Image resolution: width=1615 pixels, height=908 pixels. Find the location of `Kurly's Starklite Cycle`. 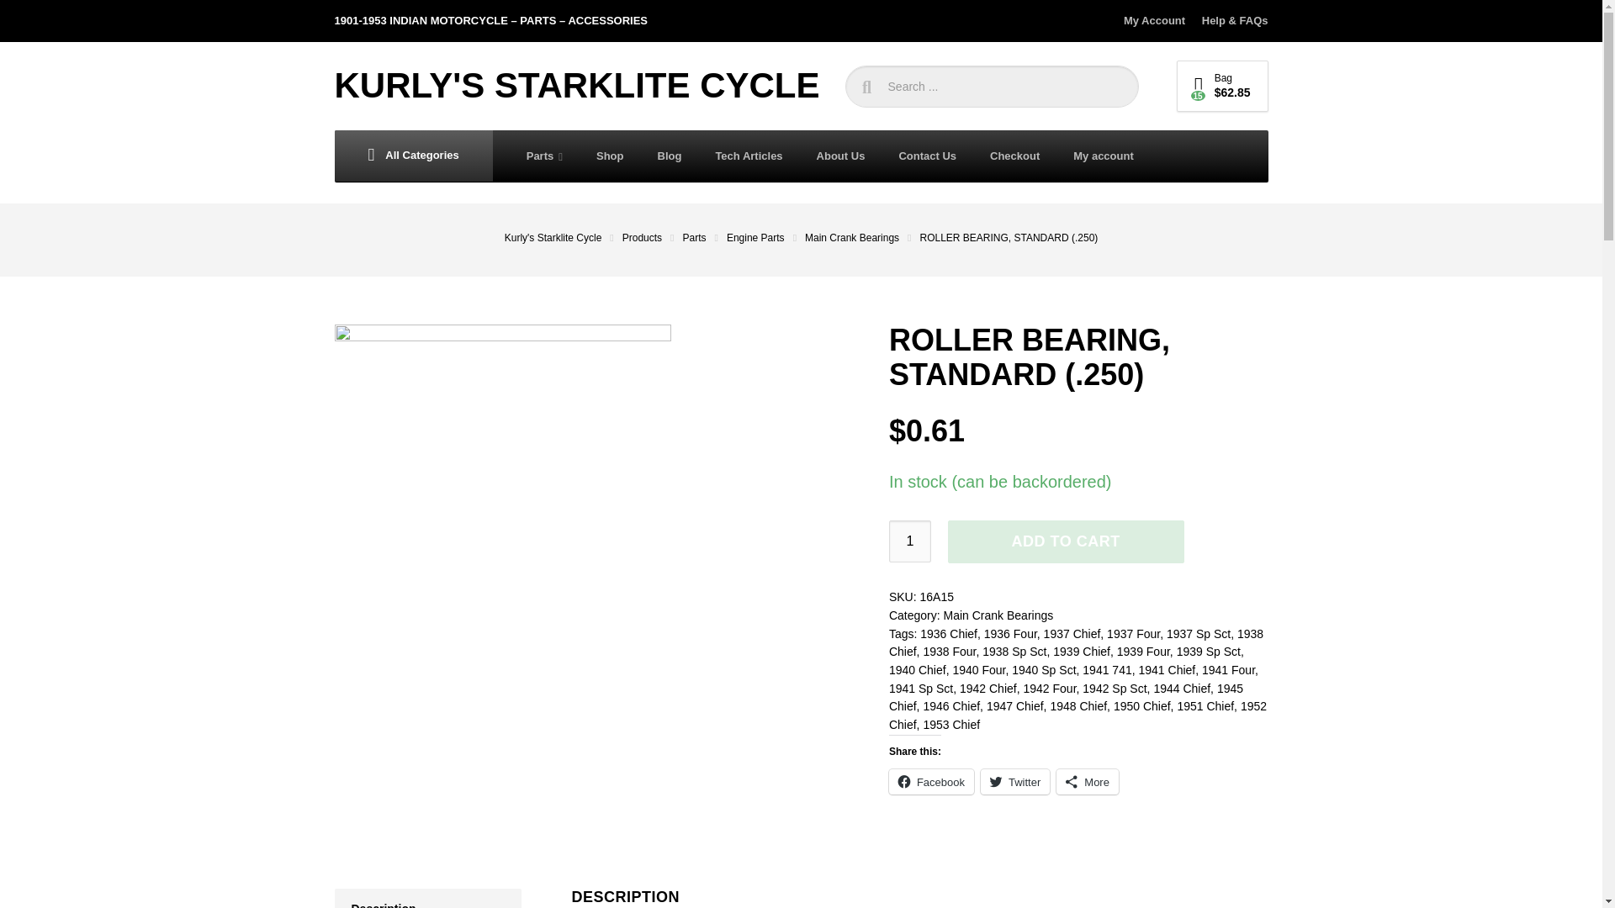

Kurly's Starklite Cycle is located at coordinates (563, 238).